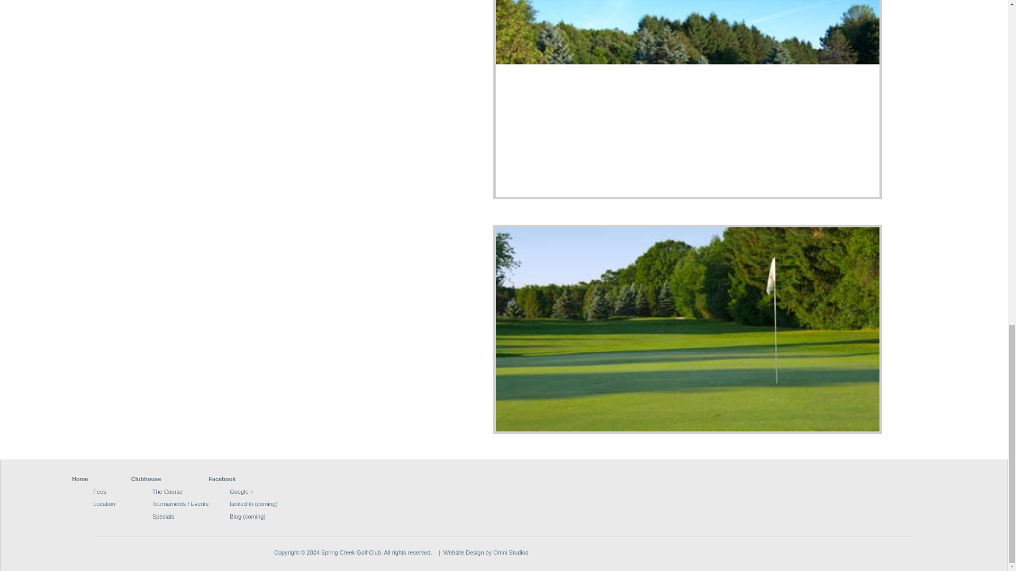 The height and width of the screenshot is (571, 1016). I want to click on Fees, so click(99, 492).